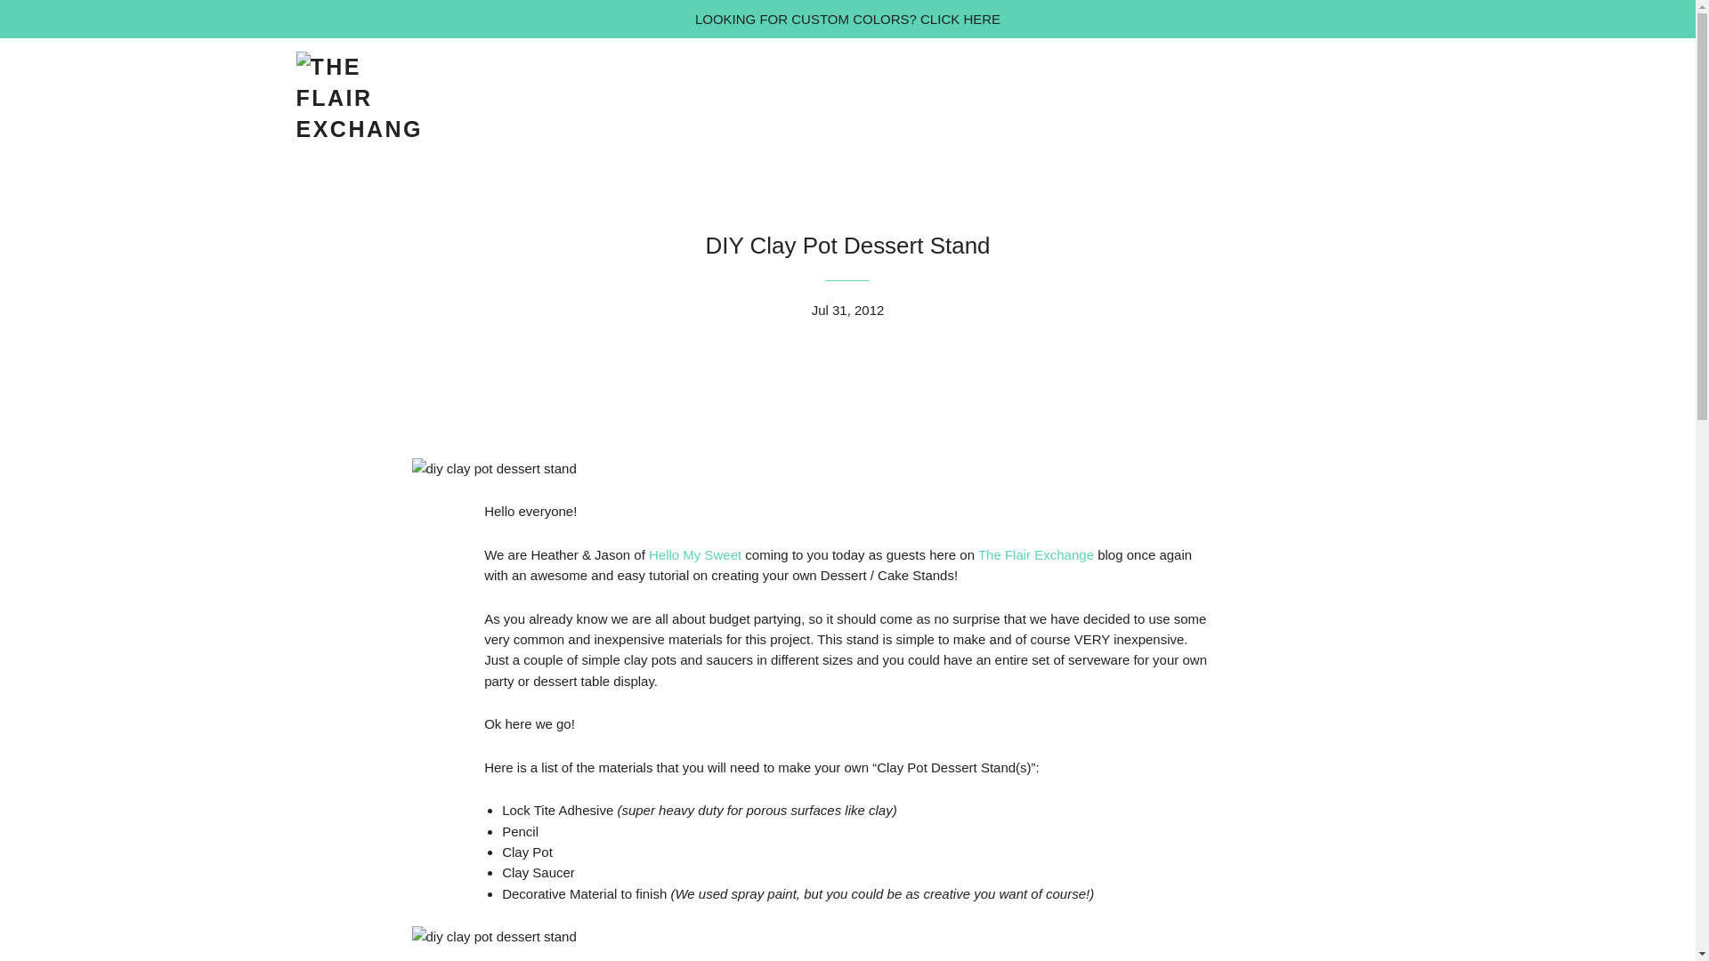 The image size is (1709, 961). Describe the element at coordinates (695, 553) in the screenshot. I see `Hello My Sweet` at that location.